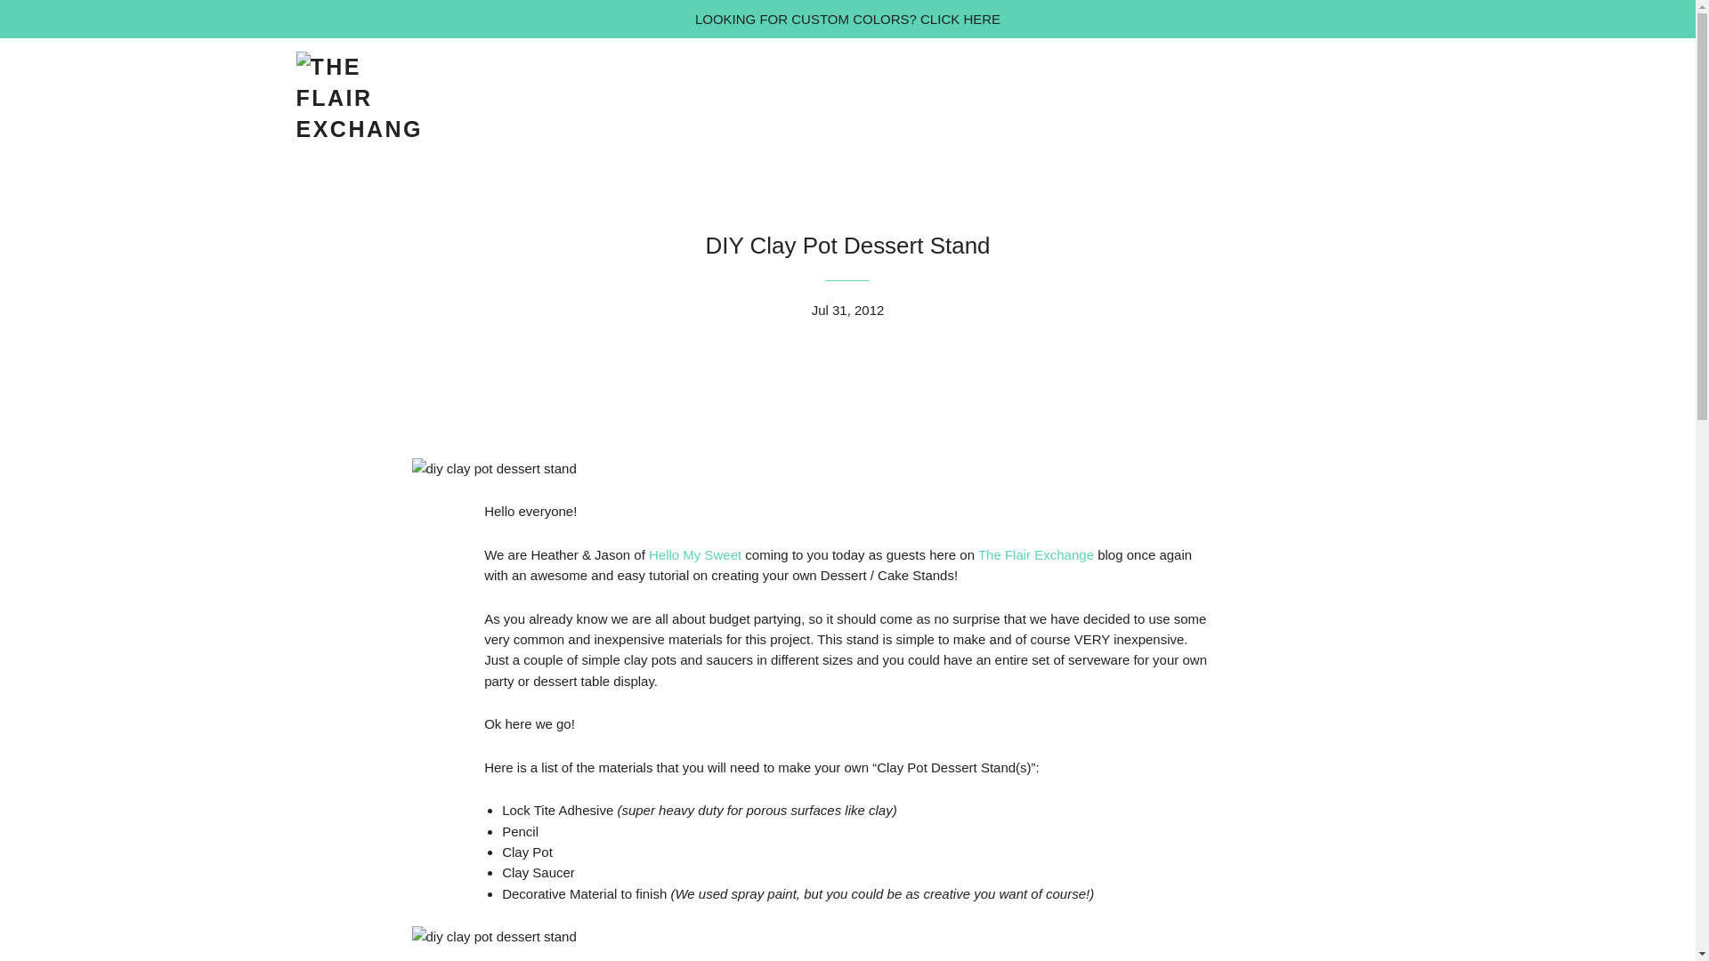 The image size is (1709, 961). Describe the element at coordinates (695, 553) in the screenshot. I see `Hello My Sweet` at that location.